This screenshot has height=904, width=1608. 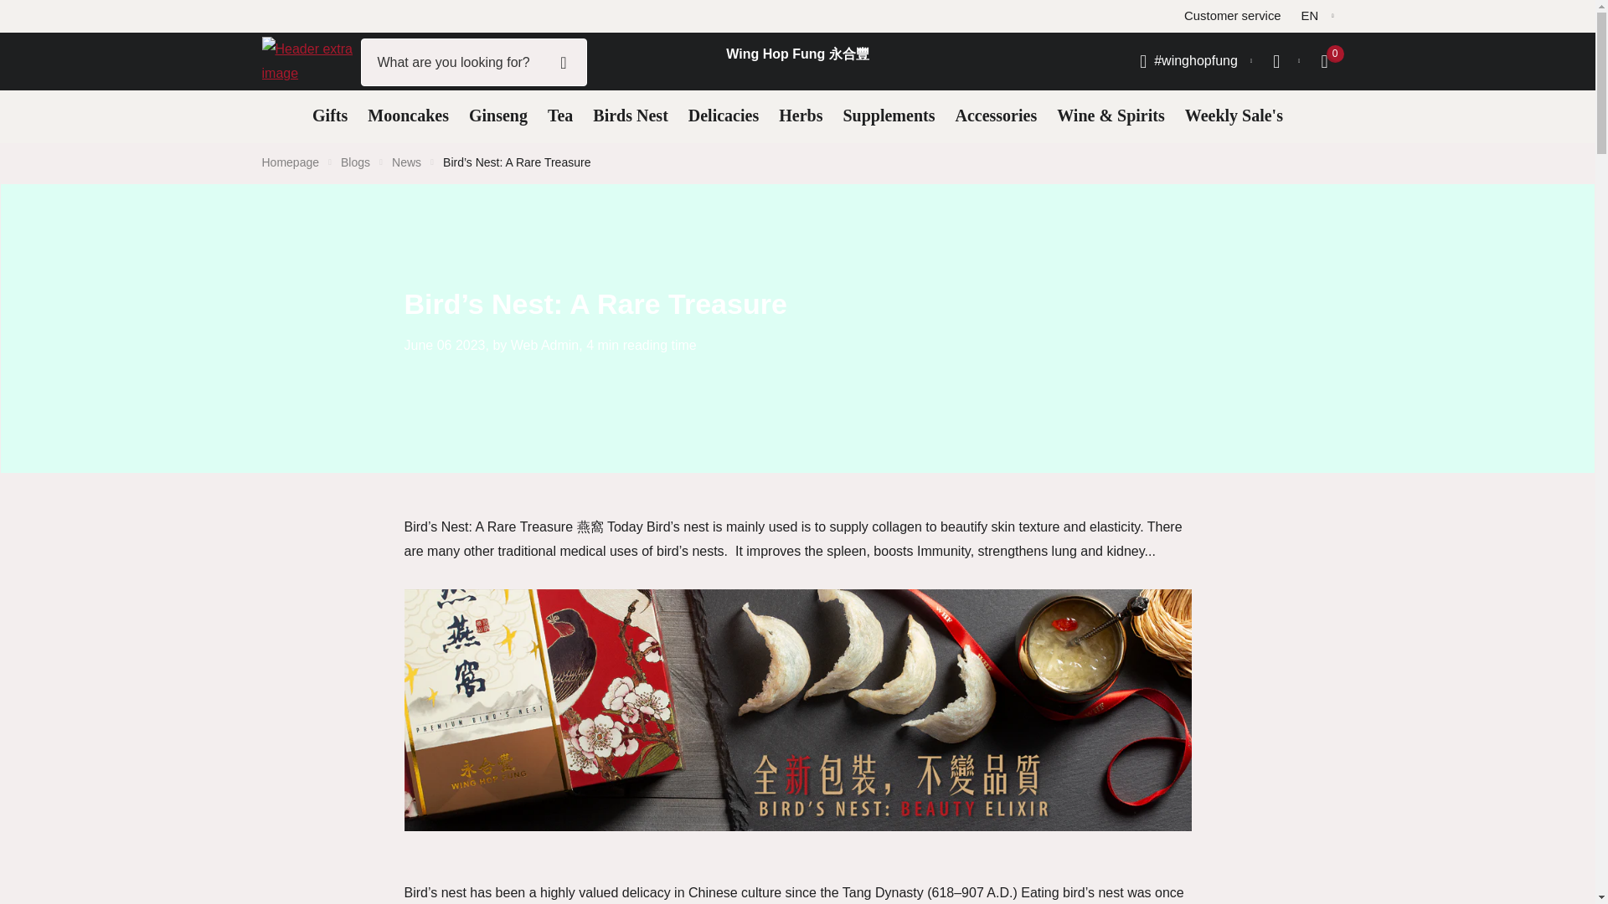 I want to click on Mooncakes, so click(x=408, y=116).